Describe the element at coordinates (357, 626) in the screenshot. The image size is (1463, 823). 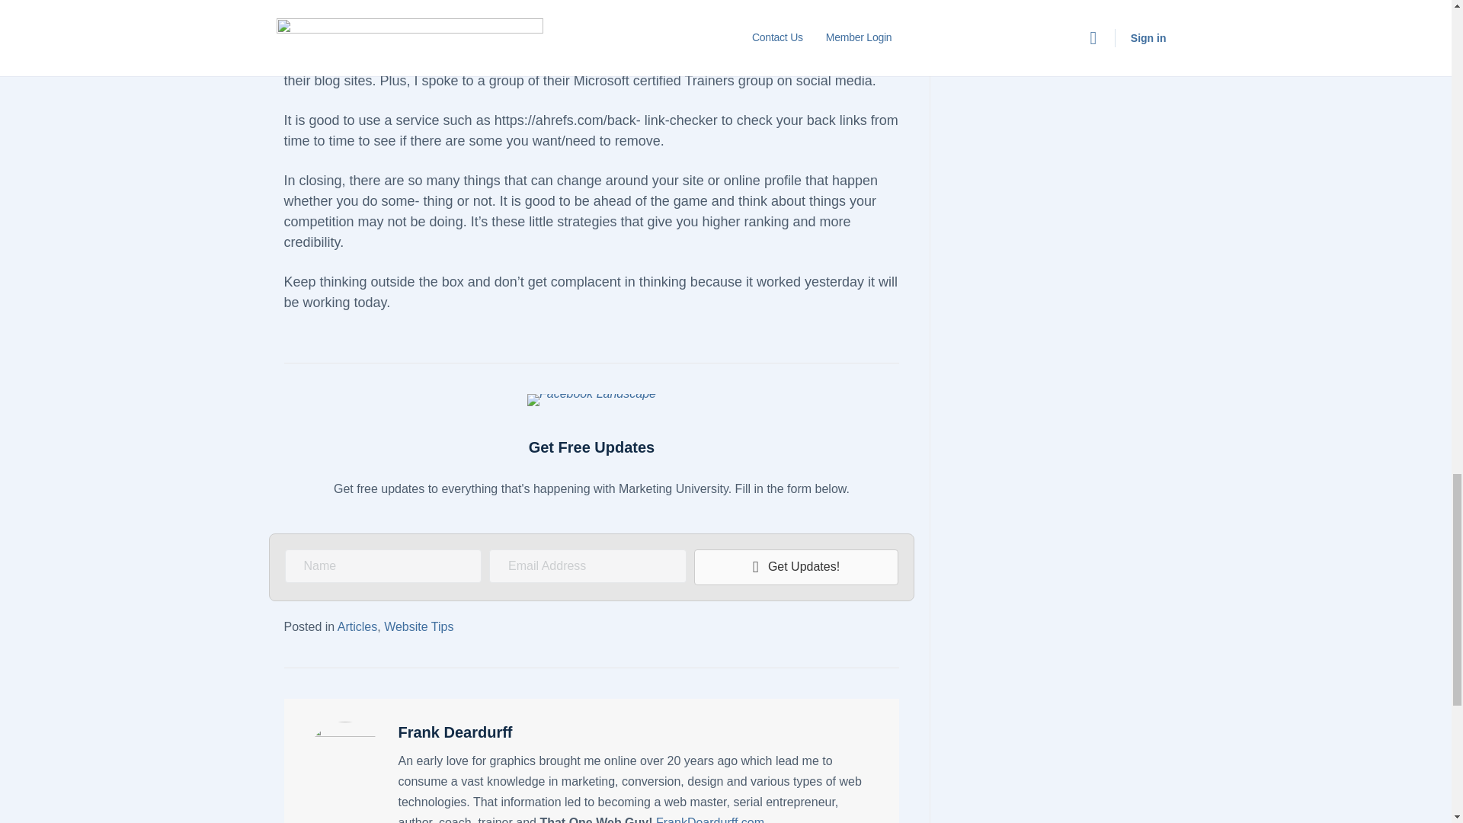
I see `Articles` at that location.